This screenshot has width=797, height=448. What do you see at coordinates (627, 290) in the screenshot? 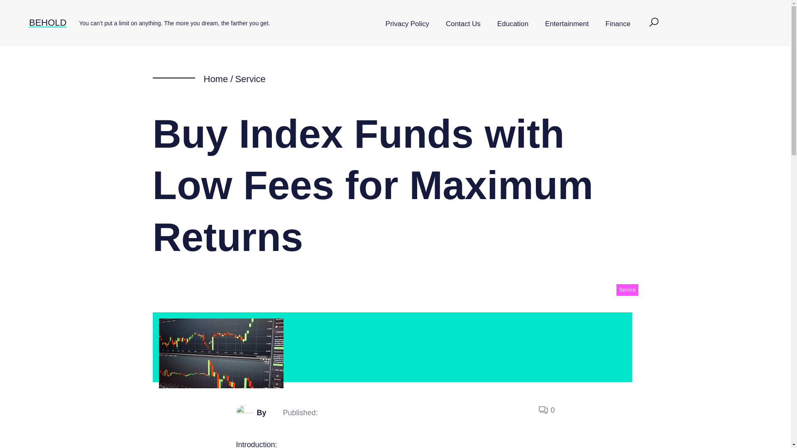
I see `Service` at bounding box center [627, 290].